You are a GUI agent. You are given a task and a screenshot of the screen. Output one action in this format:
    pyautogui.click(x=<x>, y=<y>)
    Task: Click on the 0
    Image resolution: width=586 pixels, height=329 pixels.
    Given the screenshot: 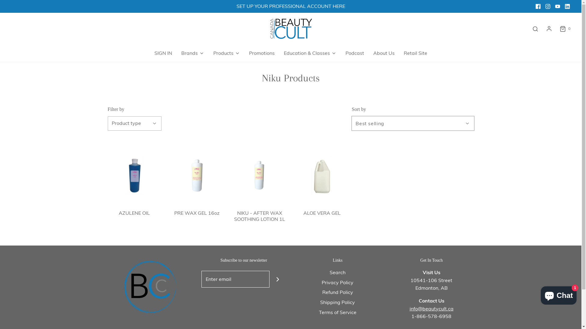 What is the action you would take?
    pyautogui.click(x=565, y=29)
    